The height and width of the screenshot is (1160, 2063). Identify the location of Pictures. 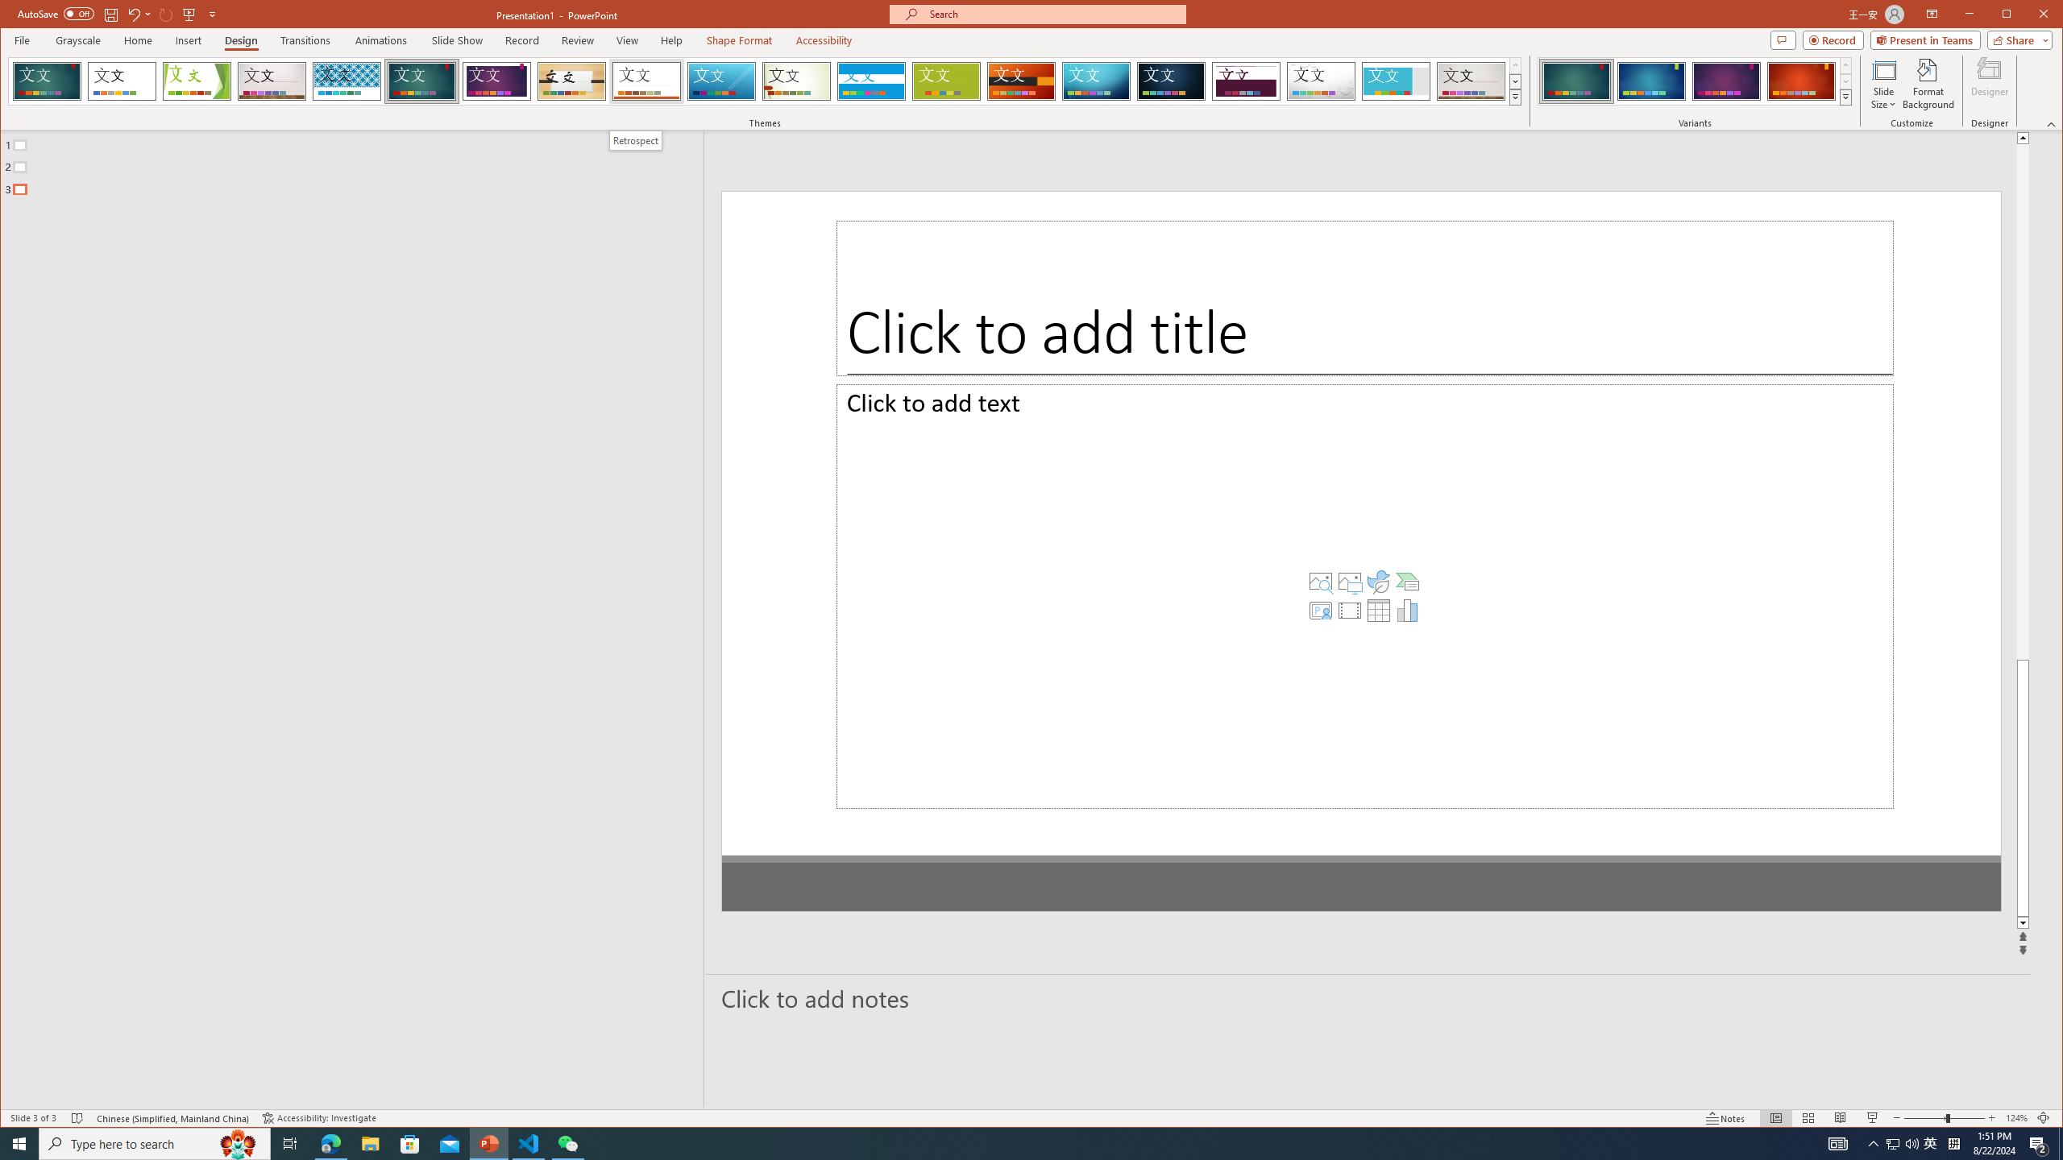
(1291, 612).